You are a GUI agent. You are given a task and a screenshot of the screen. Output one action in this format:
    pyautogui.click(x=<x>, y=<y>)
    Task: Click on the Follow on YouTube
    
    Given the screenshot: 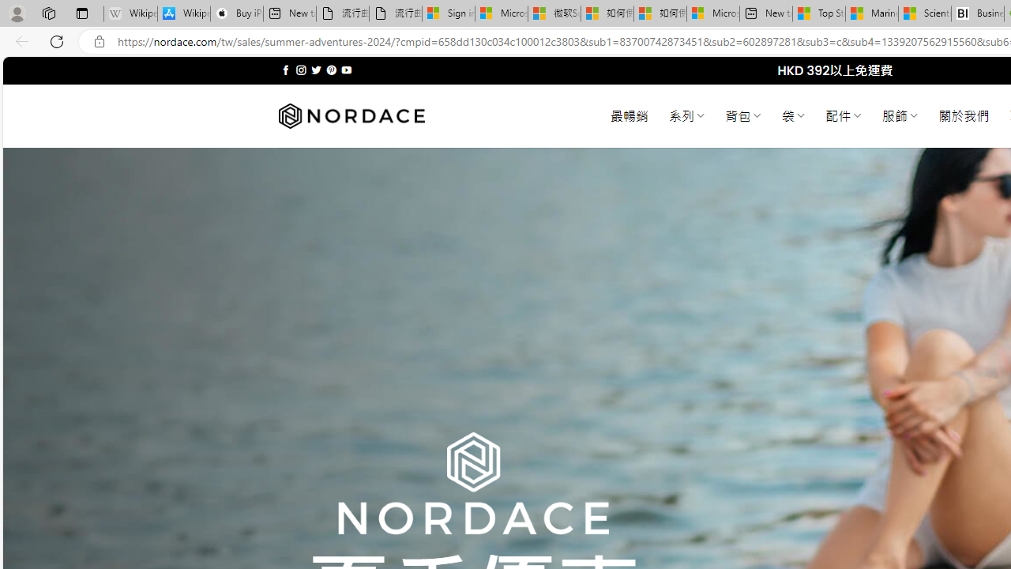 What is the action you would take?
    pyautogui.click(x=346, y=70)
    